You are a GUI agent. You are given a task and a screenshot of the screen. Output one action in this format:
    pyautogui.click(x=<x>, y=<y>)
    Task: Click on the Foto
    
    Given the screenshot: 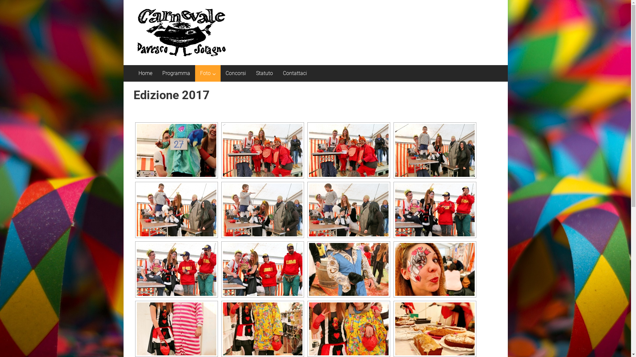 What is the action you would take?
    pyautogui.click(x=205, y=73)
    